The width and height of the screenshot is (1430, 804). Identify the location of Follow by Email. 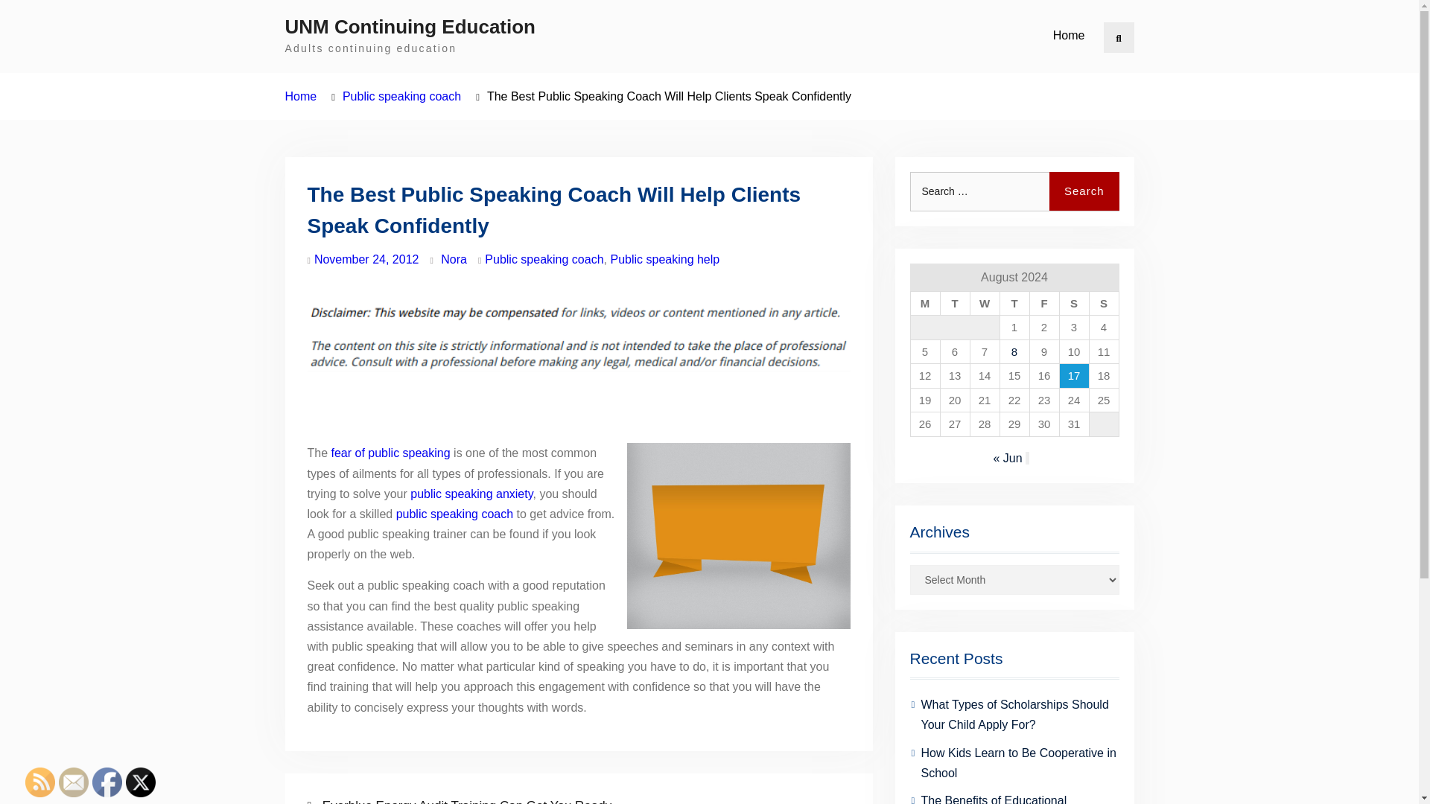
(73, 782).